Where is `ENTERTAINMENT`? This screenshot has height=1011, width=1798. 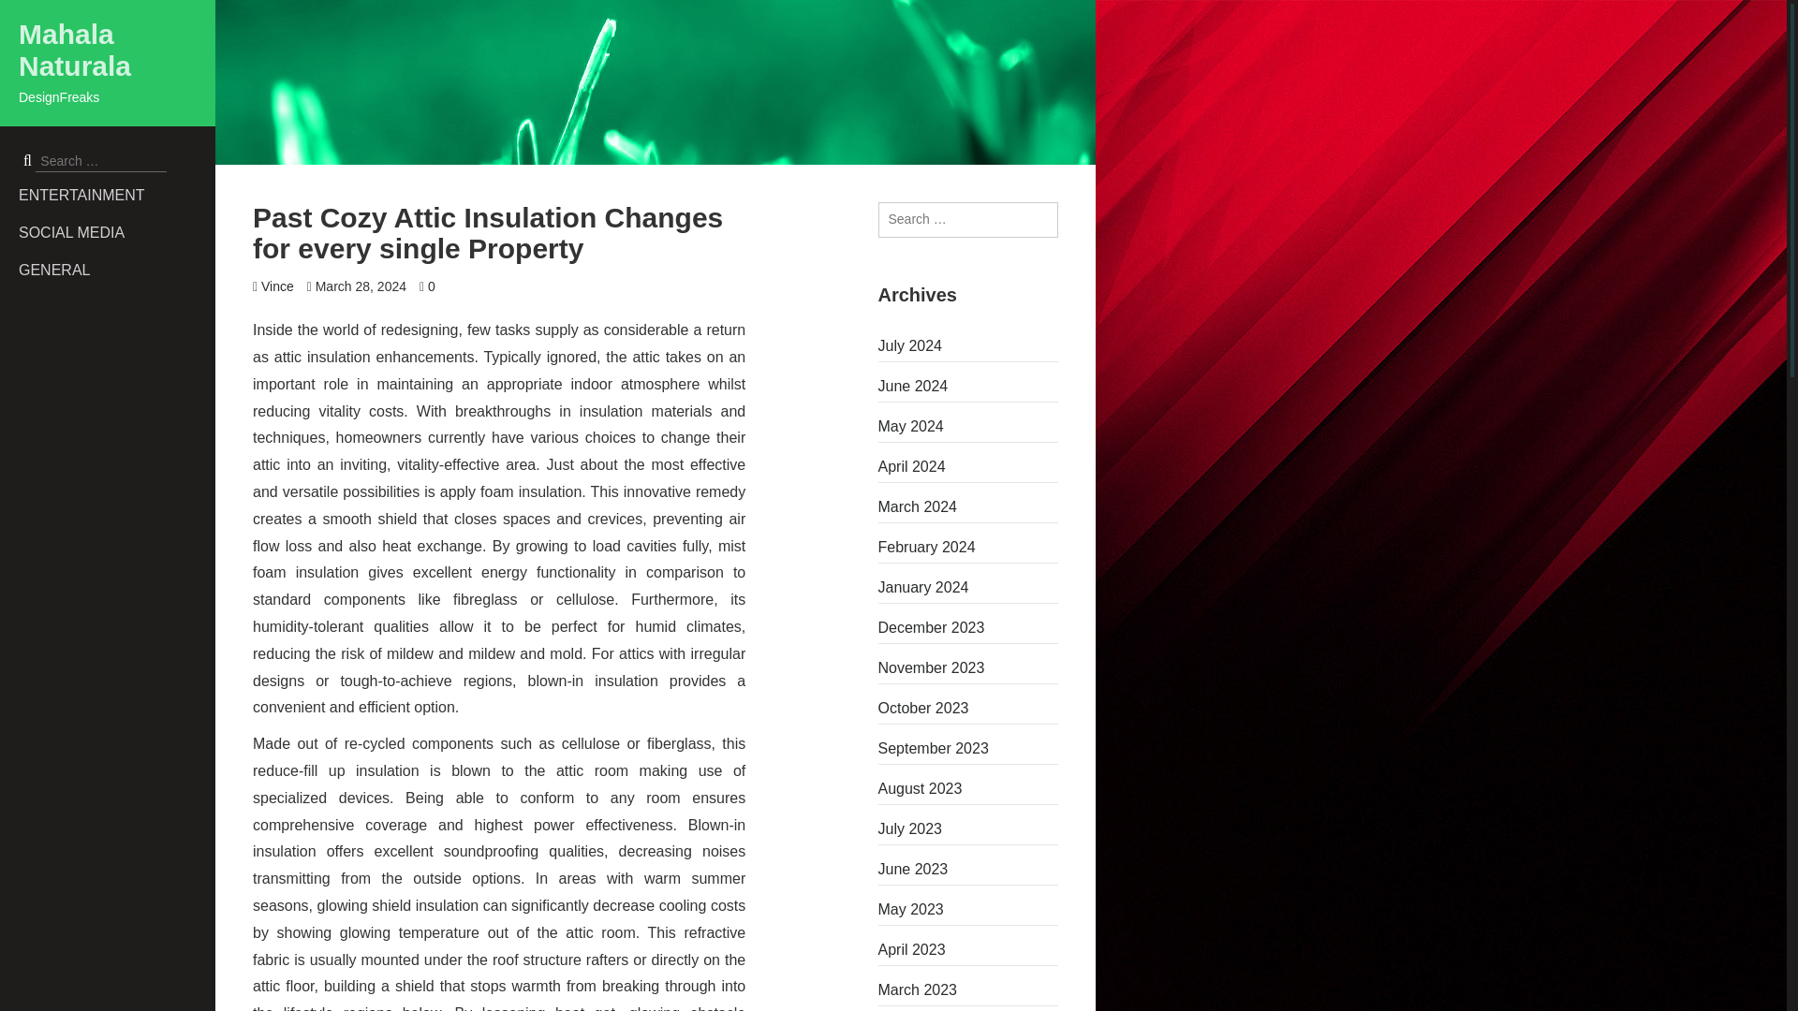
ENTERTAINMENT is located at coordinates (116, 195).